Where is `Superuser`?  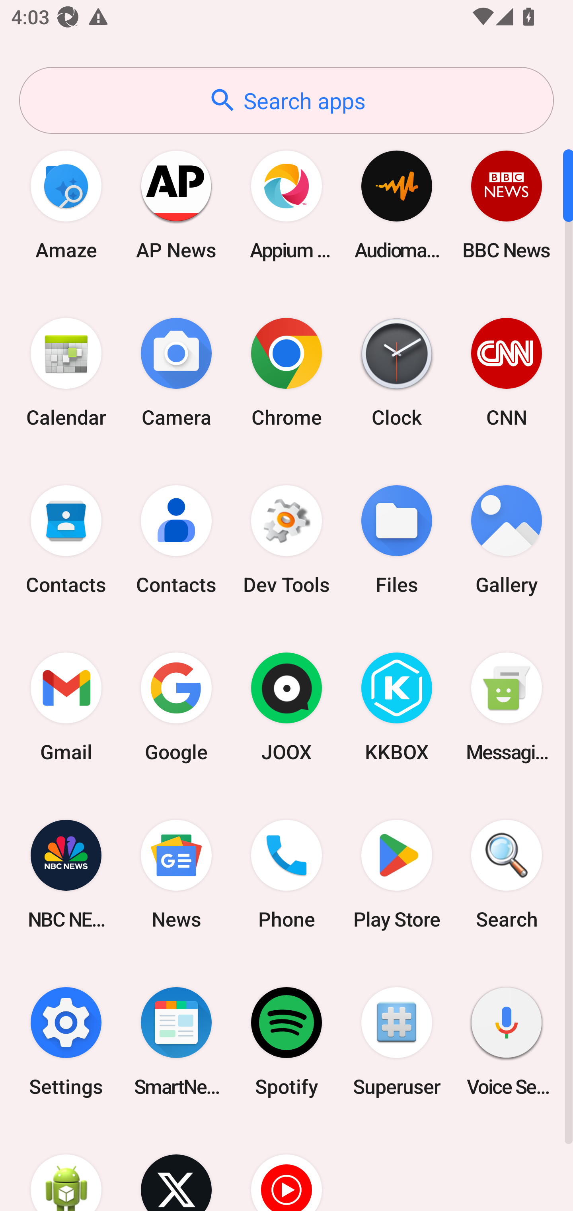
Superuser is located at coordinates (396, 1041).